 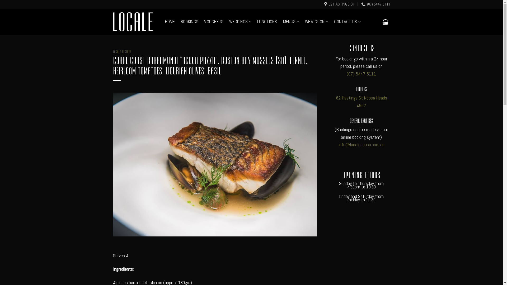 What do you see at coordinates (375, 4) in the screenshot?
I see `(07) 5447 5111` at bounding box center [375, 4].